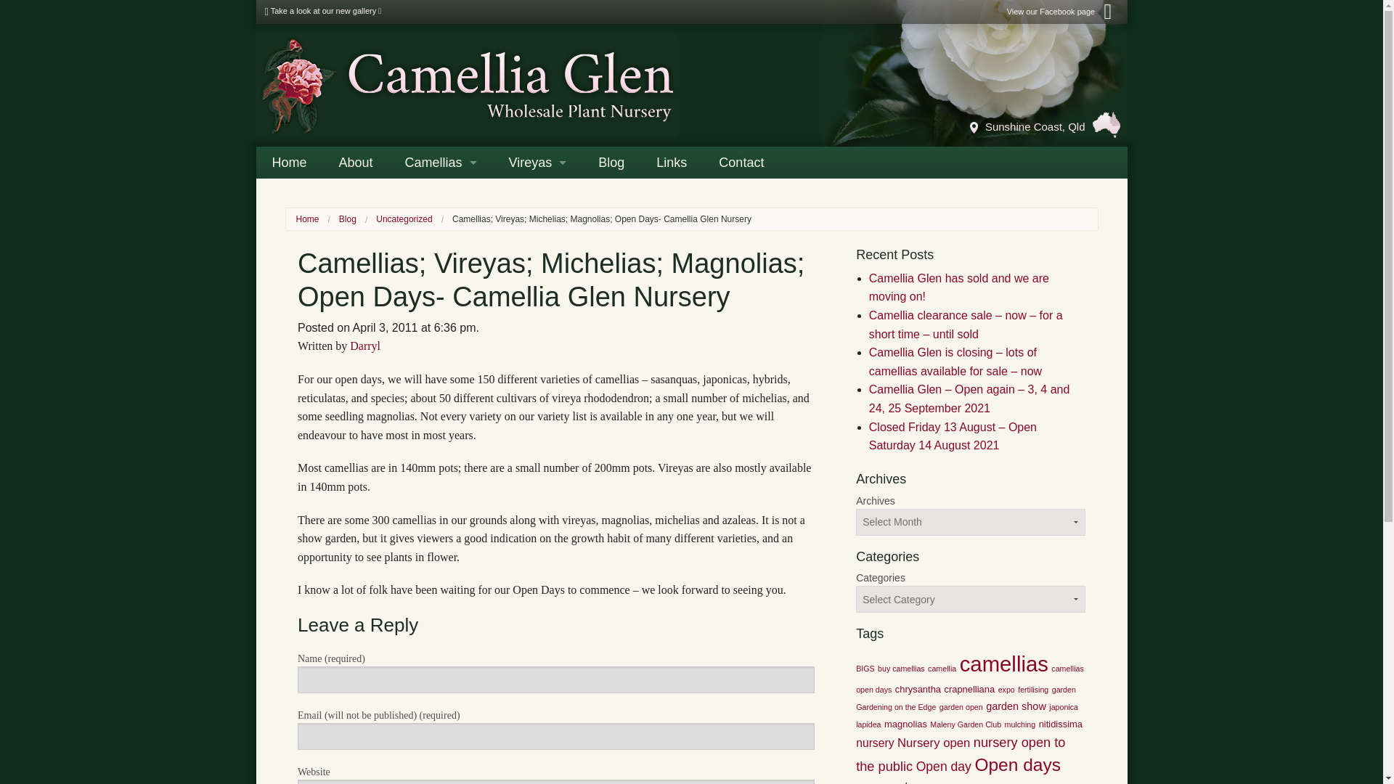 The height and width of the screenshot is (784, 1394). Describe the element at coordinates (441, 195) in the screenshot. I see `Camellia Galleries` at that location.